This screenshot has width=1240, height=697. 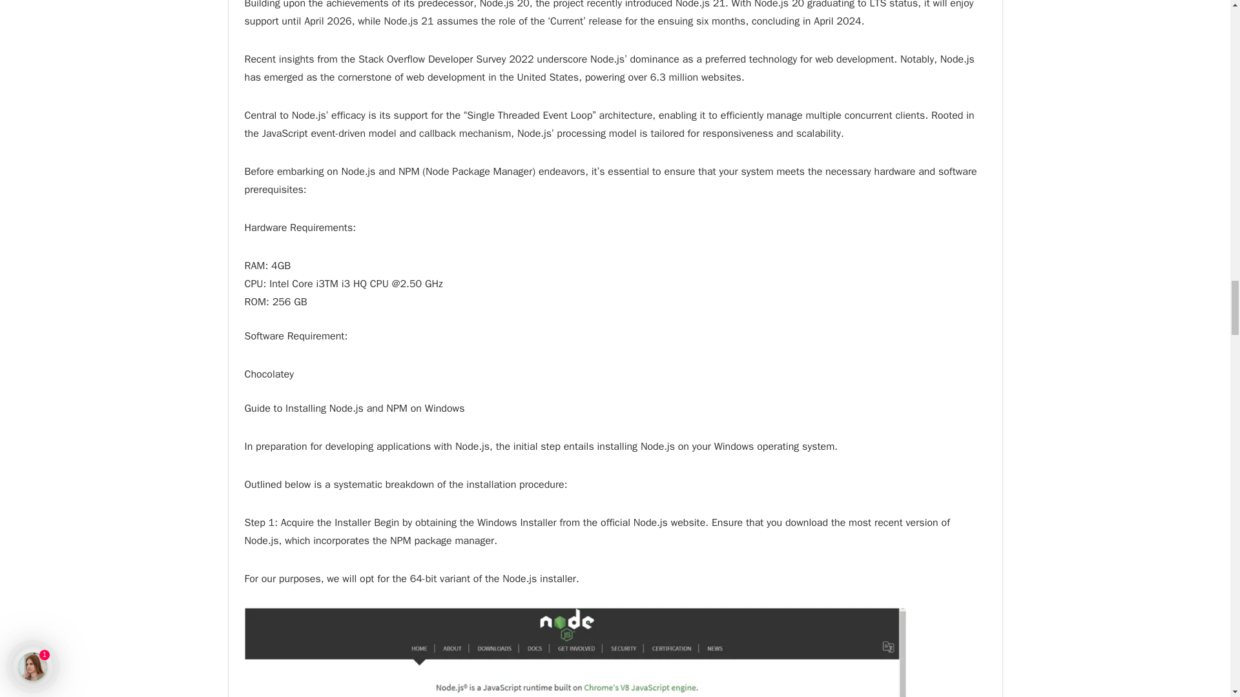 I want to click on How to Install Node.js and NPM on Windows? 3, so click(x=575, y=652).